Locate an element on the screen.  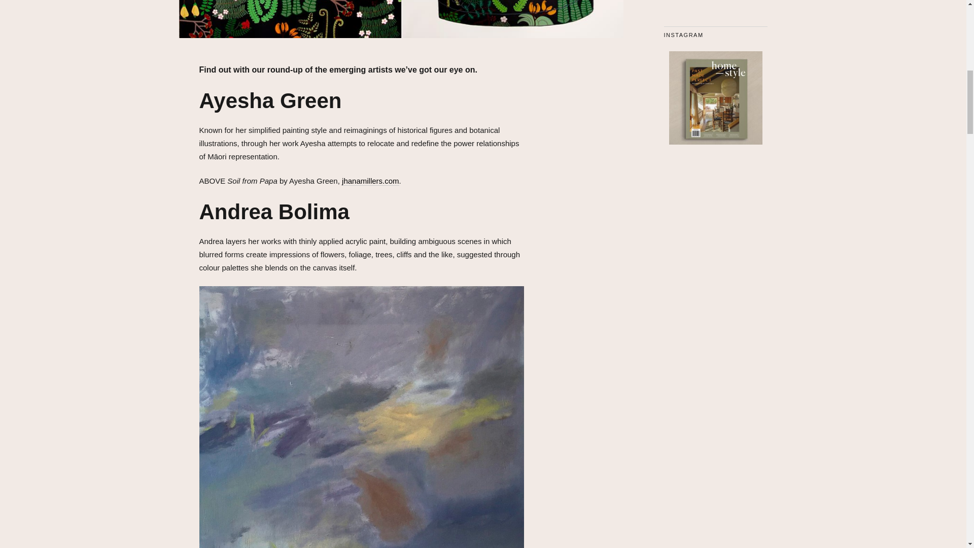
jhanamillers.com is located at coordinates (370, 181).